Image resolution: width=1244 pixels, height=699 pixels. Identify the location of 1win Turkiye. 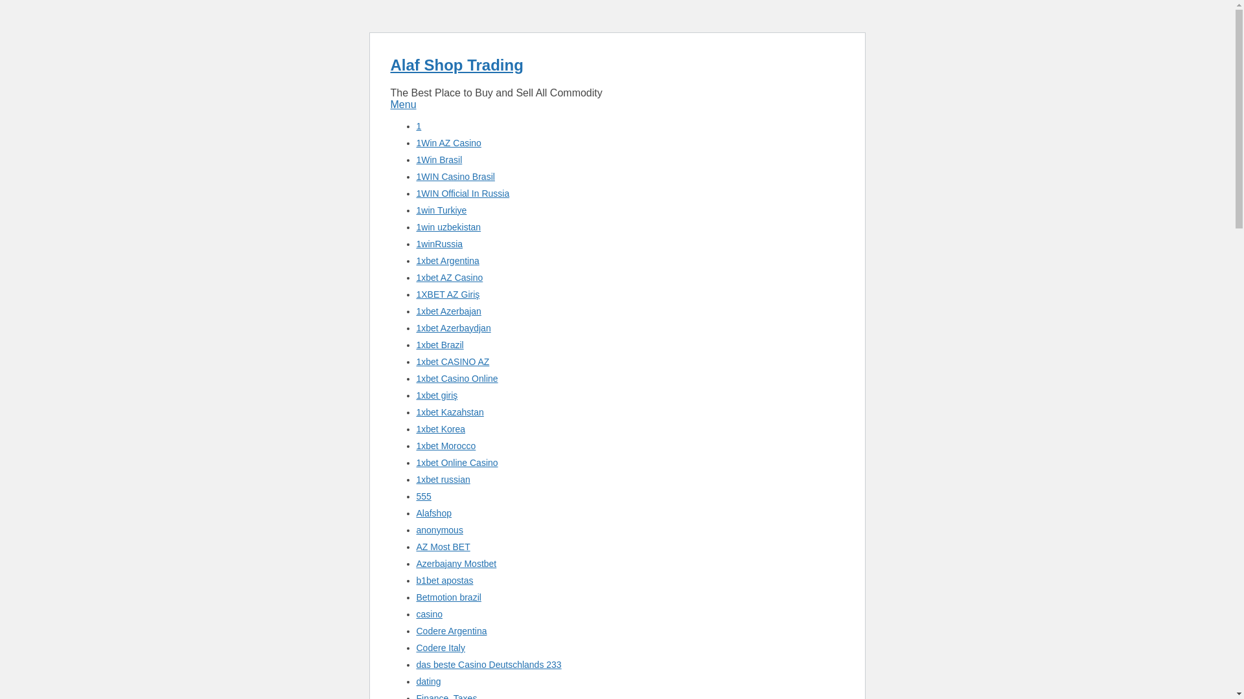
(441, 210).